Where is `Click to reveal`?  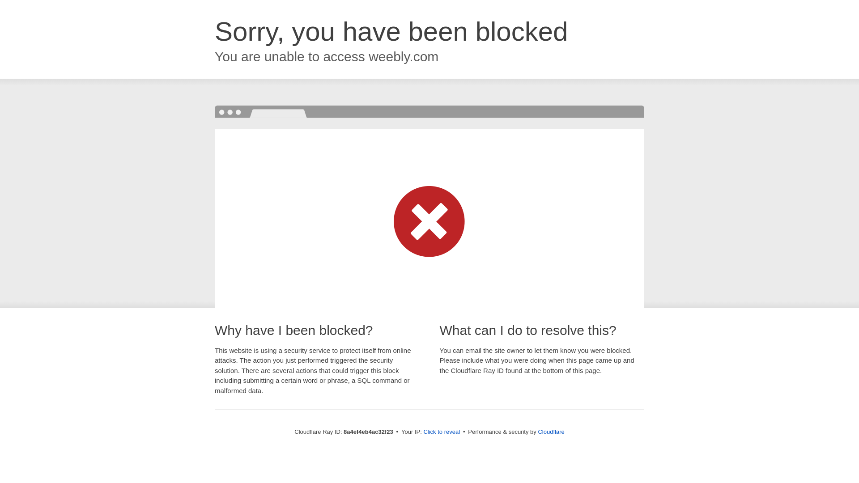 Click to reveal is located at coordinates (441, 432).